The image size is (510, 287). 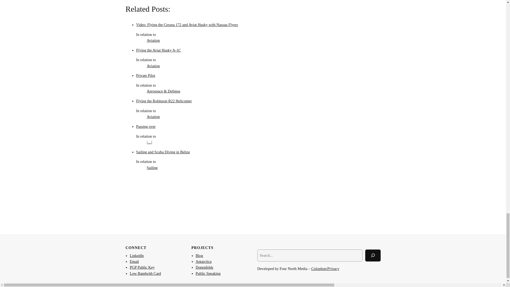 What do you see at coordinates (153, 116) in the screenshot?
I see `Aviation` at bounding box center [153, 116].